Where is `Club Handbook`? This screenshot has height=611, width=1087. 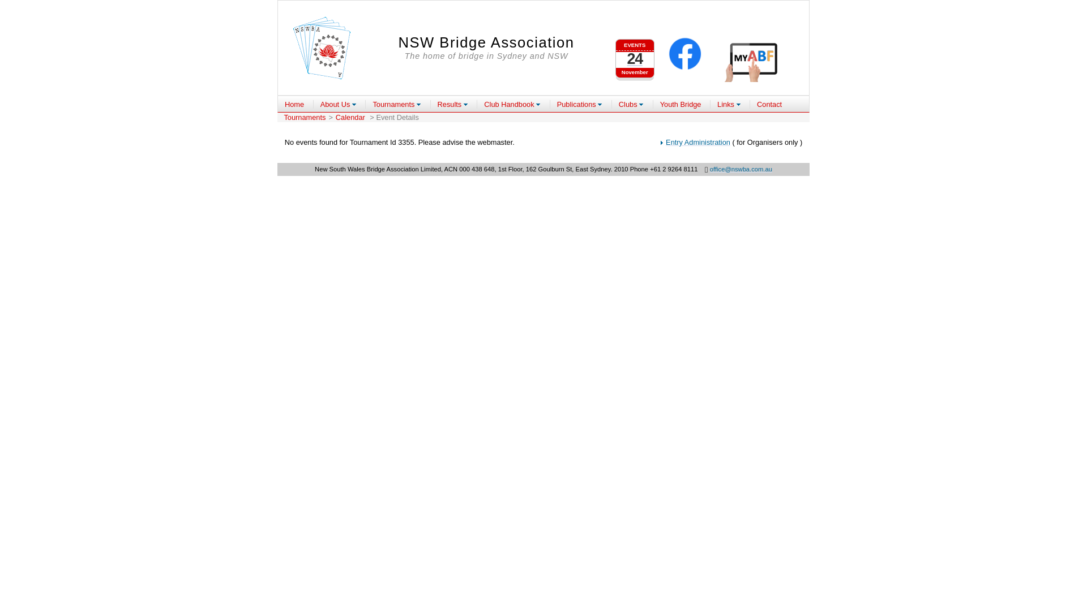
Club Handbook is located at coordinates (512, 104).